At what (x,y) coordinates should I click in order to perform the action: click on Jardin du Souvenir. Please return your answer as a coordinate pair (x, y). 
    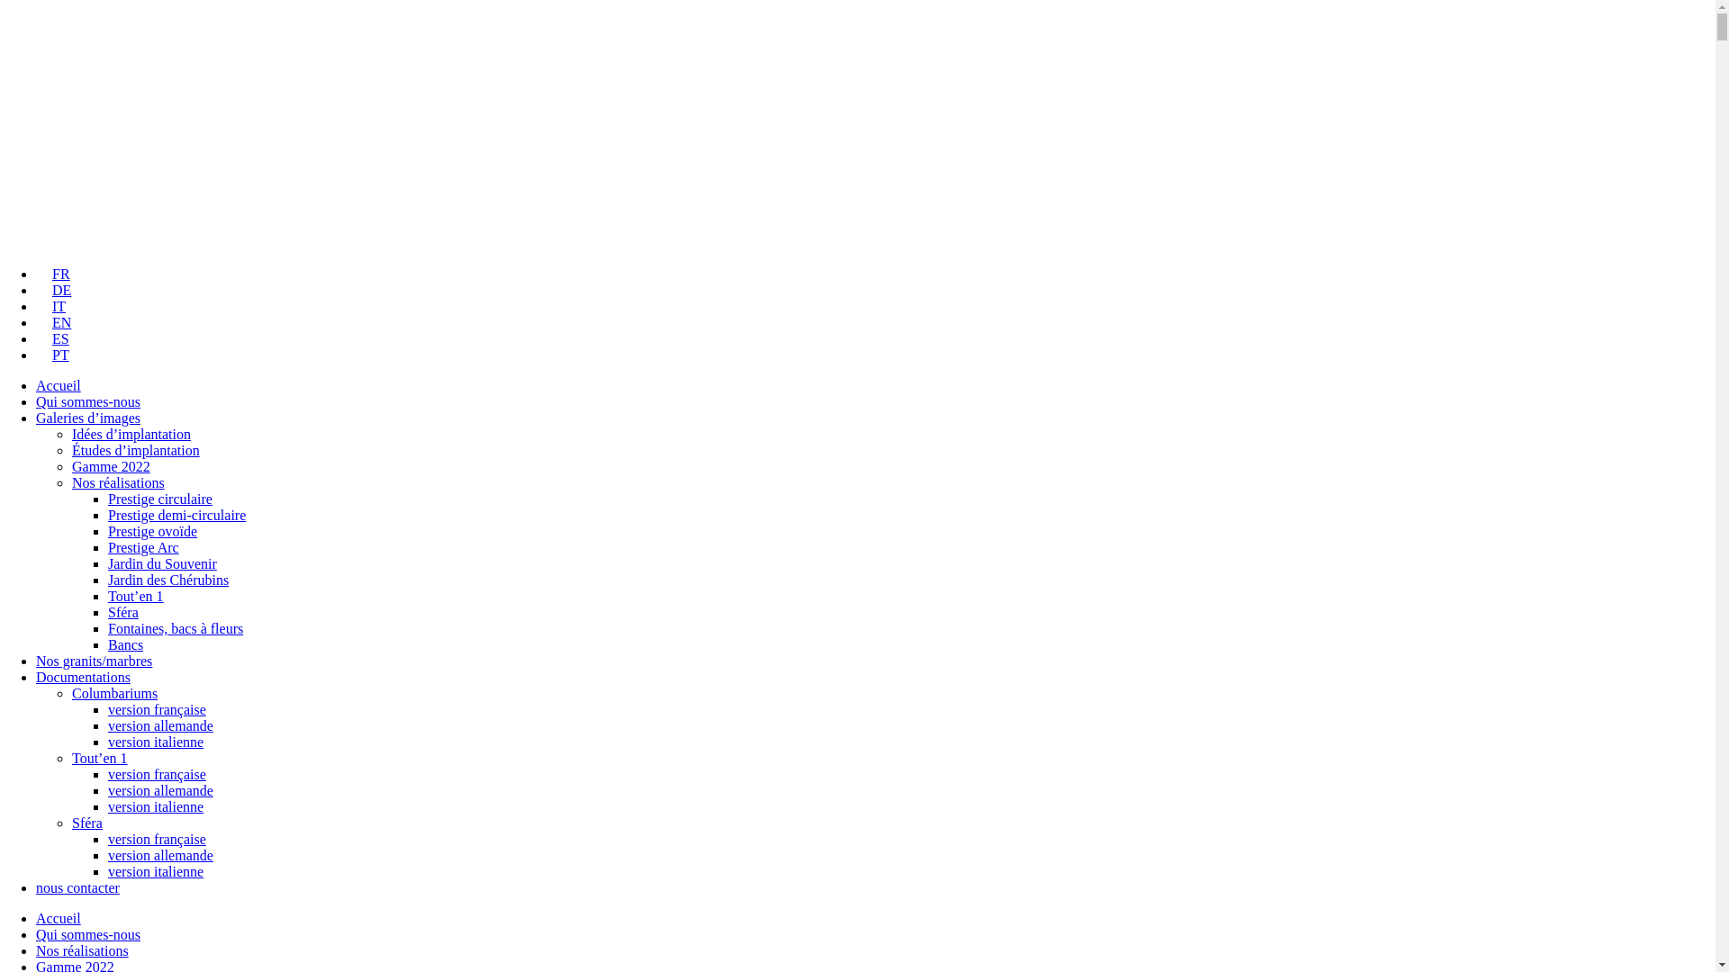
    Looking at the image, I should click on (162, 563).